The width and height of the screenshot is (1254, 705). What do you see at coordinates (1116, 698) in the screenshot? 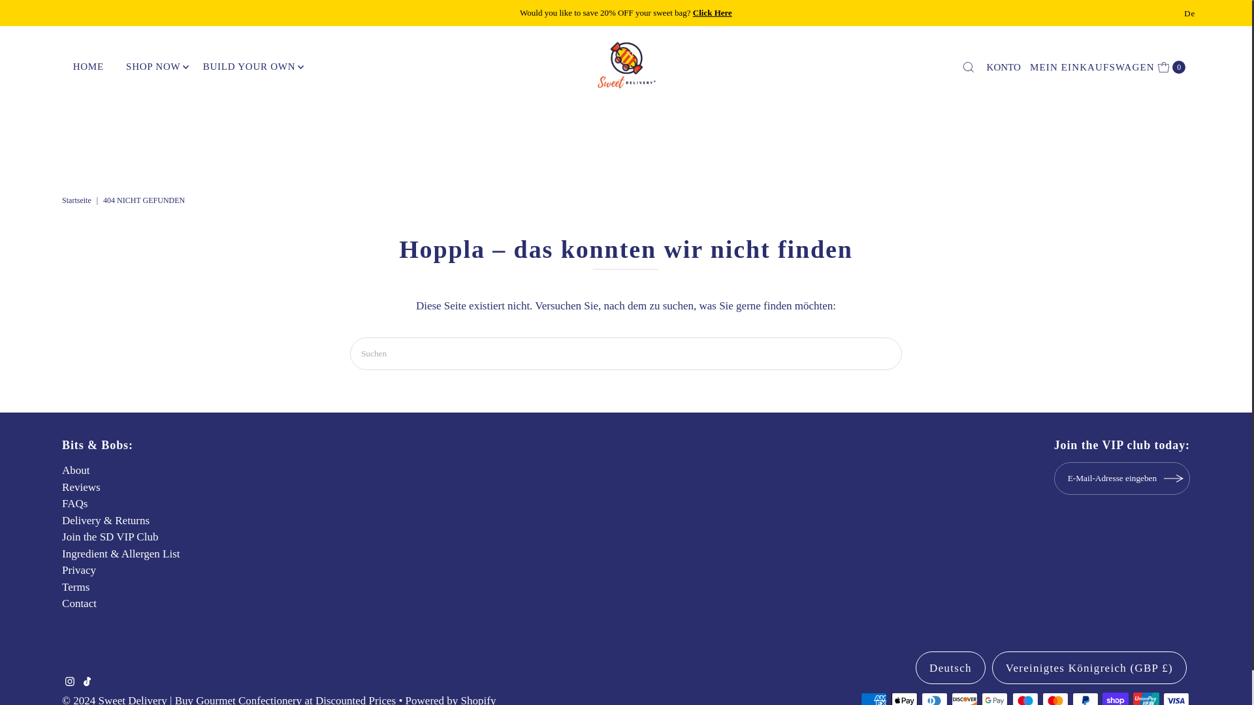
I see `Shop Pay` at bounding box center [1116, 698].